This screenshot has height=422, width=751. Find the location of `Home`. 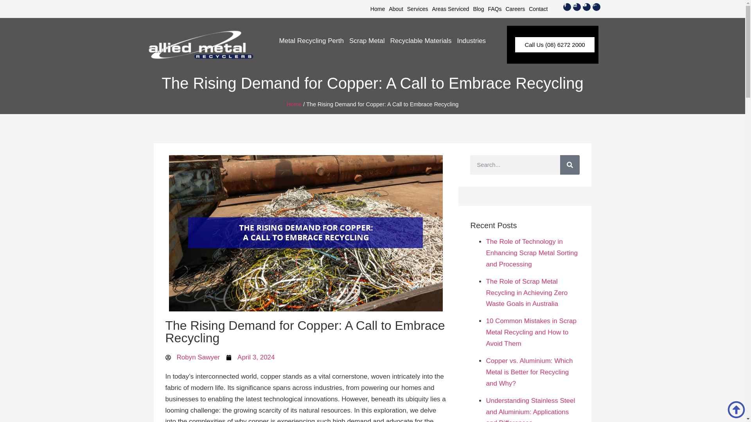

Home is located at coordinates (377, 9).